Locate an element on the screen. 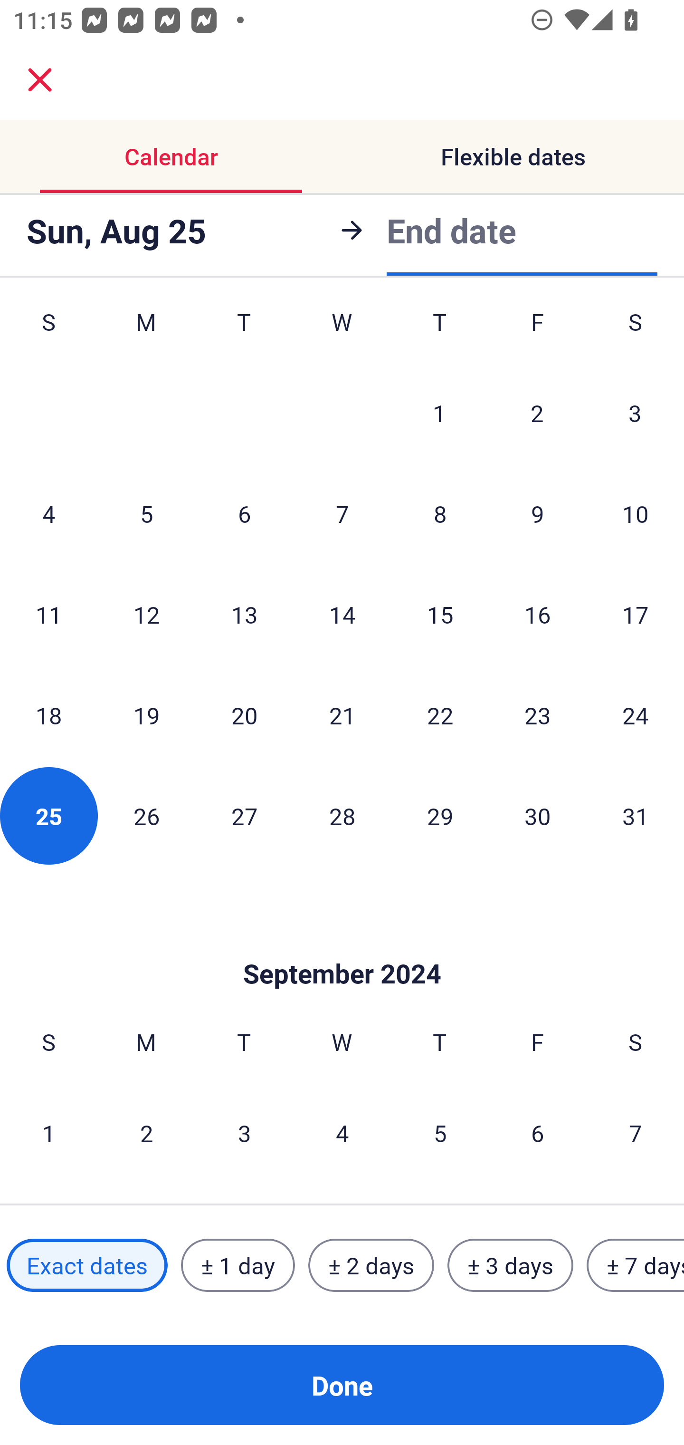 The height and width of the screenshot is (1445, 684). 2 Monday, September 2, 2024 is located at coordinates (146, 1133).